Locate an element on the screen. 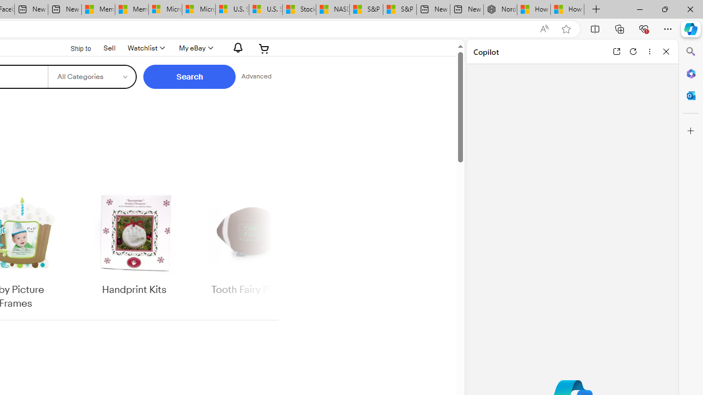 Image resolution: width=703 pixels, height=395 pixels. Microsoft 365 is located at coordinates (691, 73).